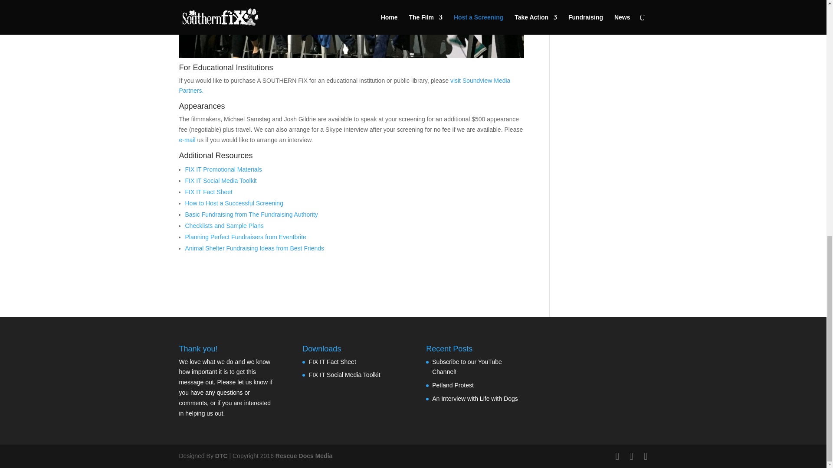 The height and width of the screenshot is (468, 833). I want to click on visit Soundview Media Partners., so click(344, 86).